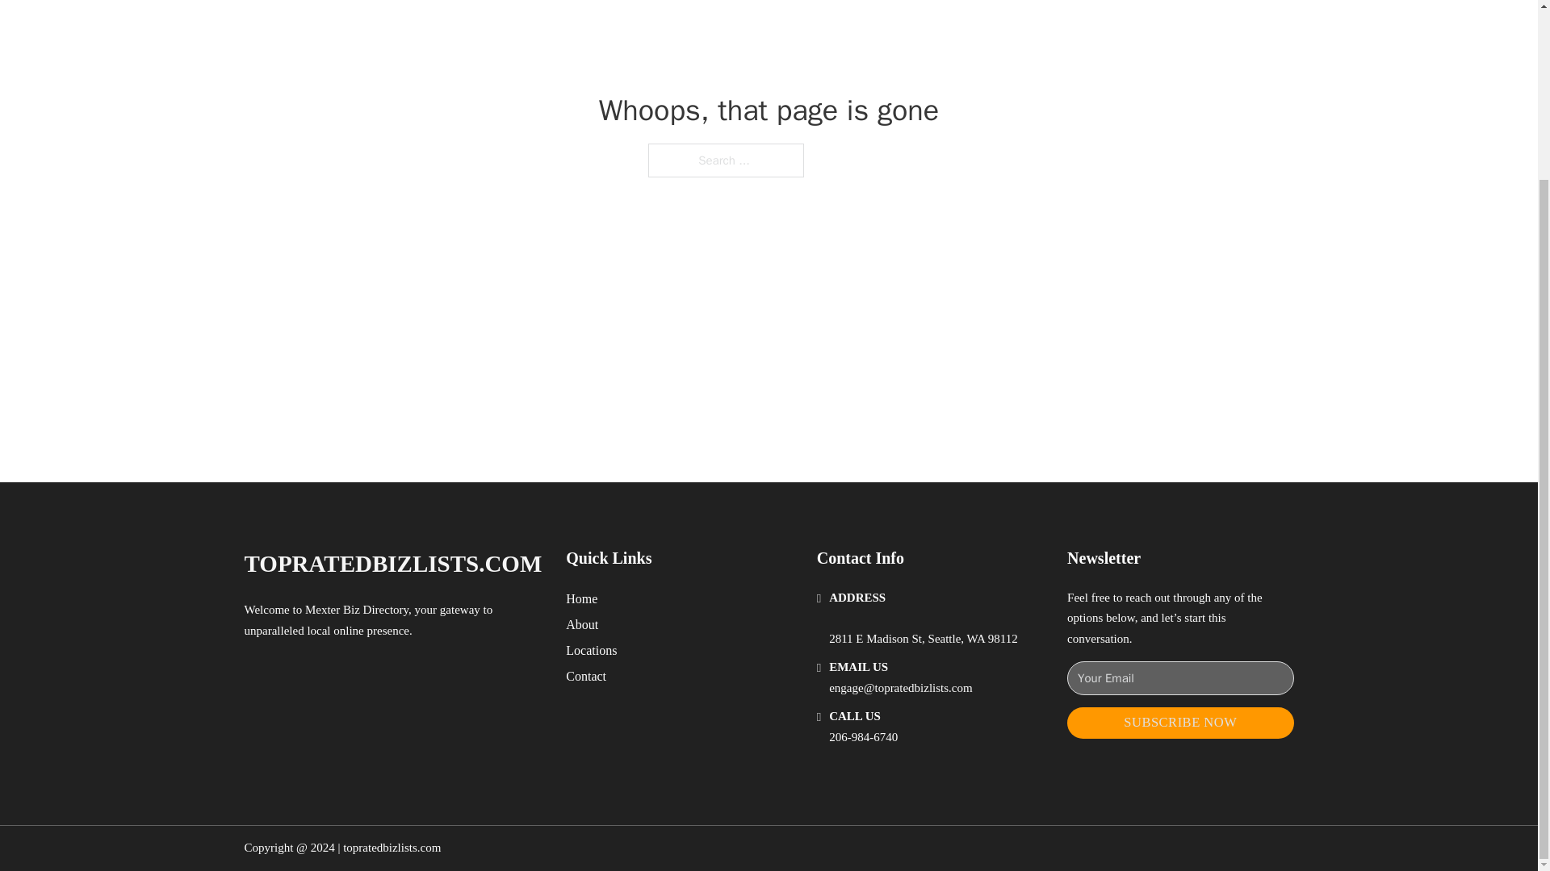  Describe the element at coordinates (1180, 723) in the screenshot. I see `SUBSCRIBE NOW` at that location.